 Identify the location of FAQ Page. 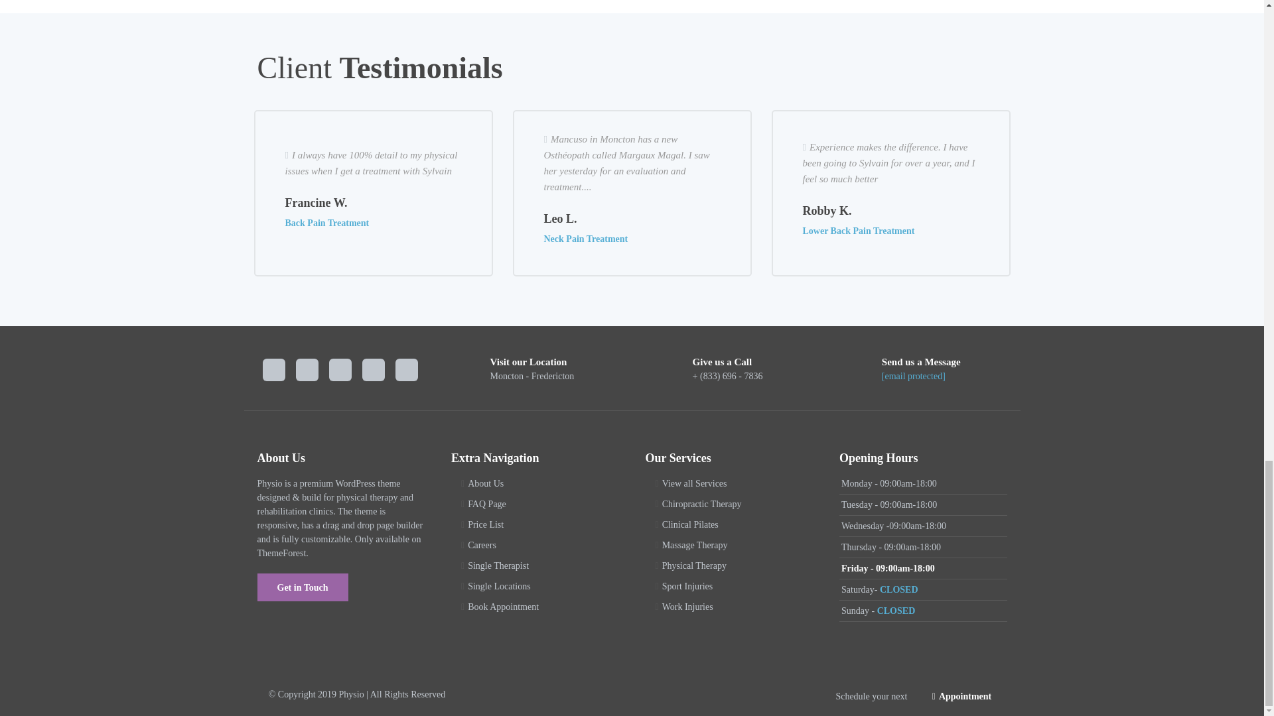
(486, 504).